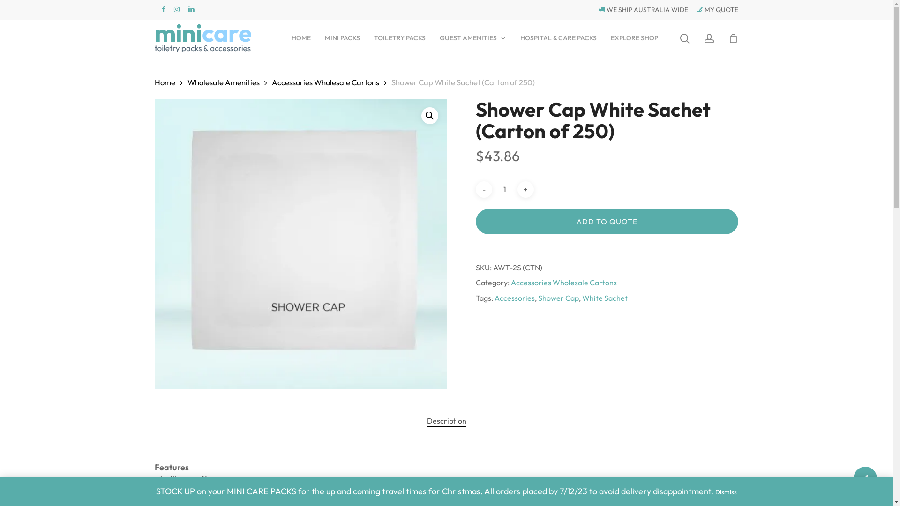 This screenshot has width=900, height=506. What do you see at coordinates (605, 298) in the screenshot?
I see `White Sachet` at bounding box center [605, 298].